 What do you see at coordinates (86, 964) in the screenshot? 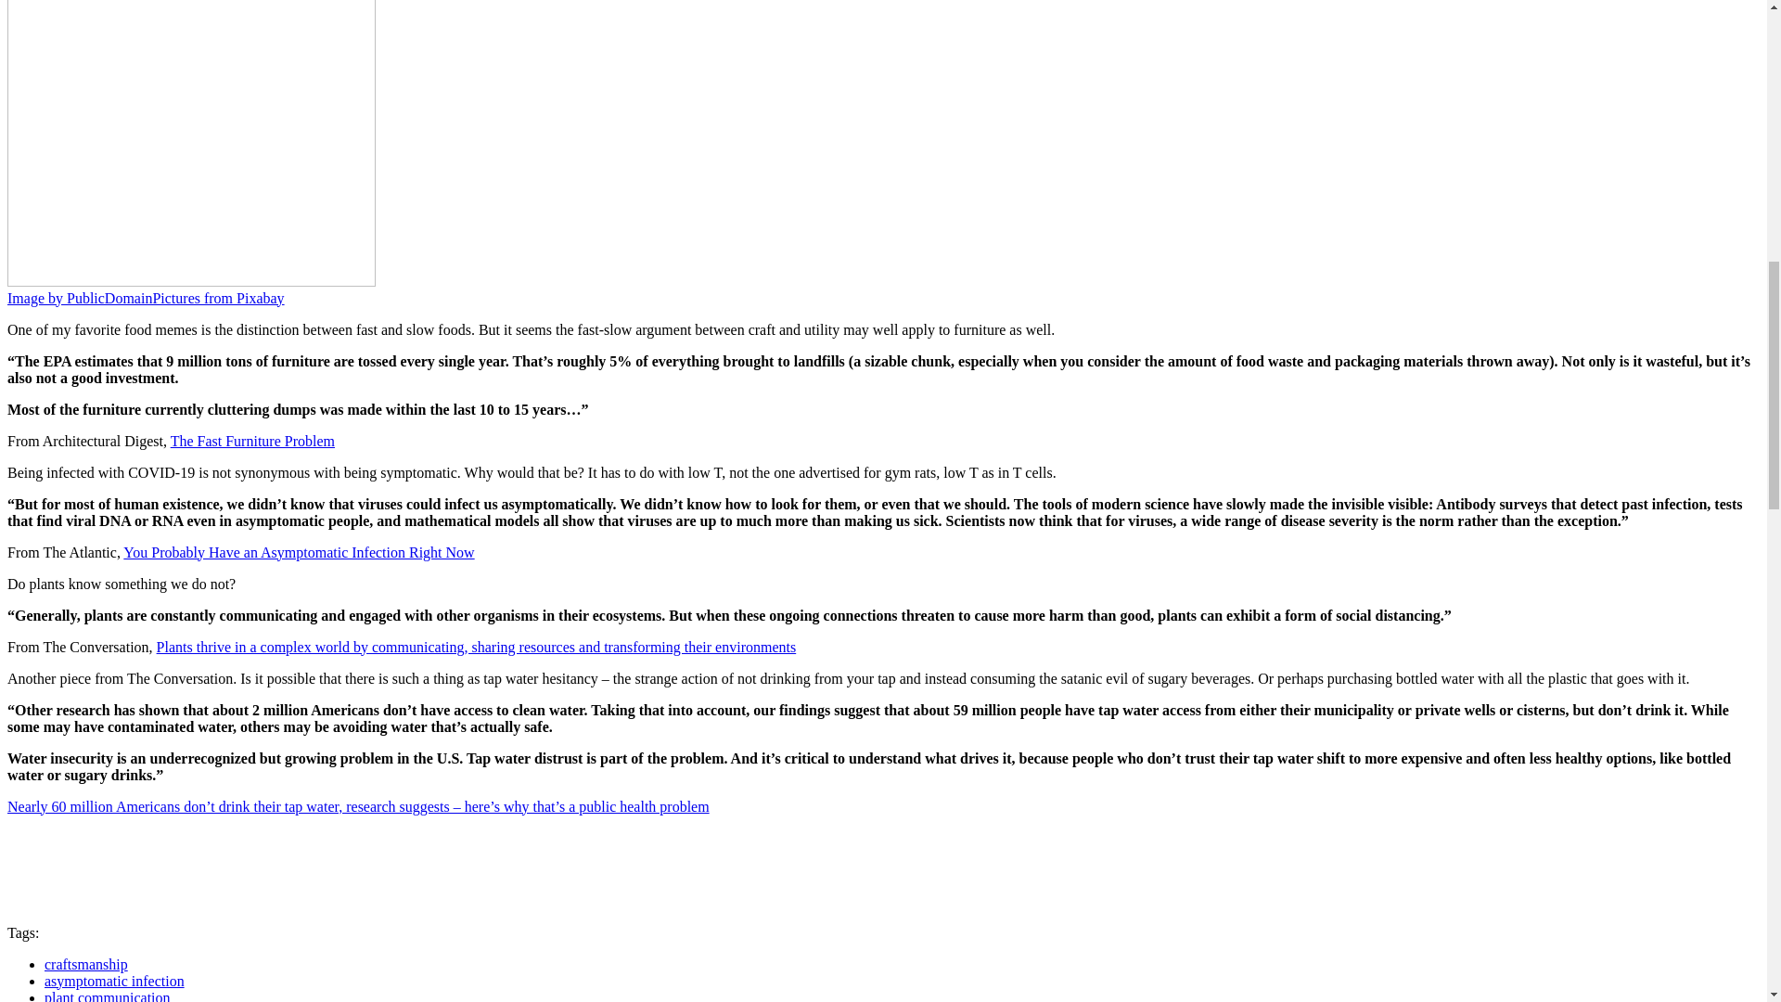
I see `craftsmanship` at bounding box center [86, 964].